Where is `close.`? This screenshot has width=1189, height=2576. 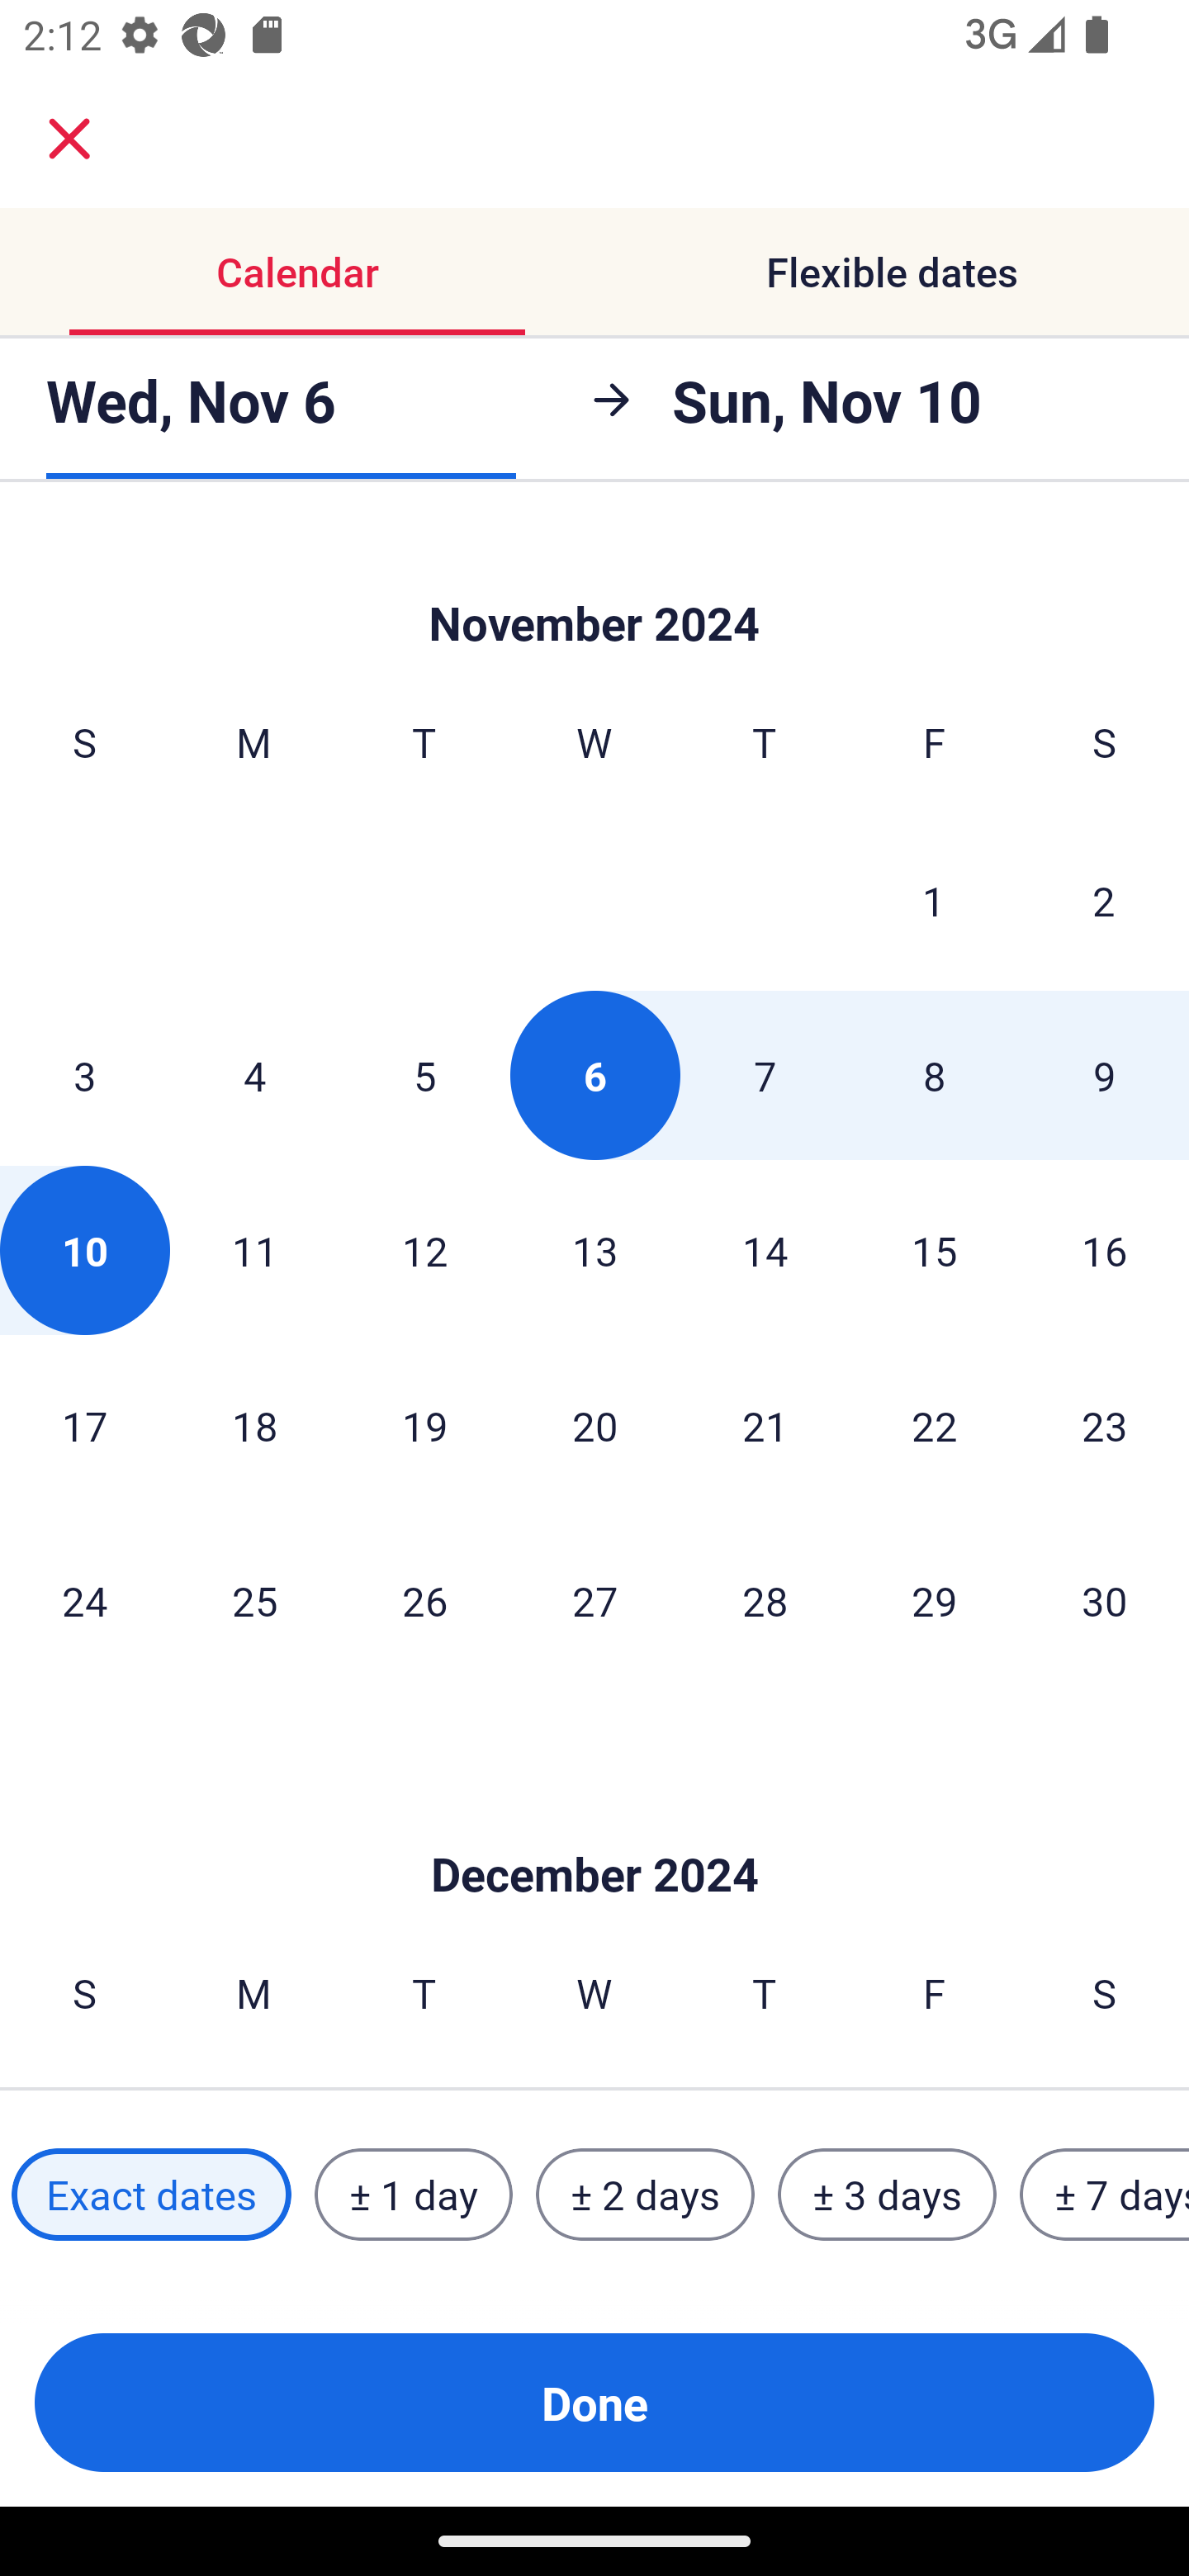
close. is located at coordinates (69, 139).